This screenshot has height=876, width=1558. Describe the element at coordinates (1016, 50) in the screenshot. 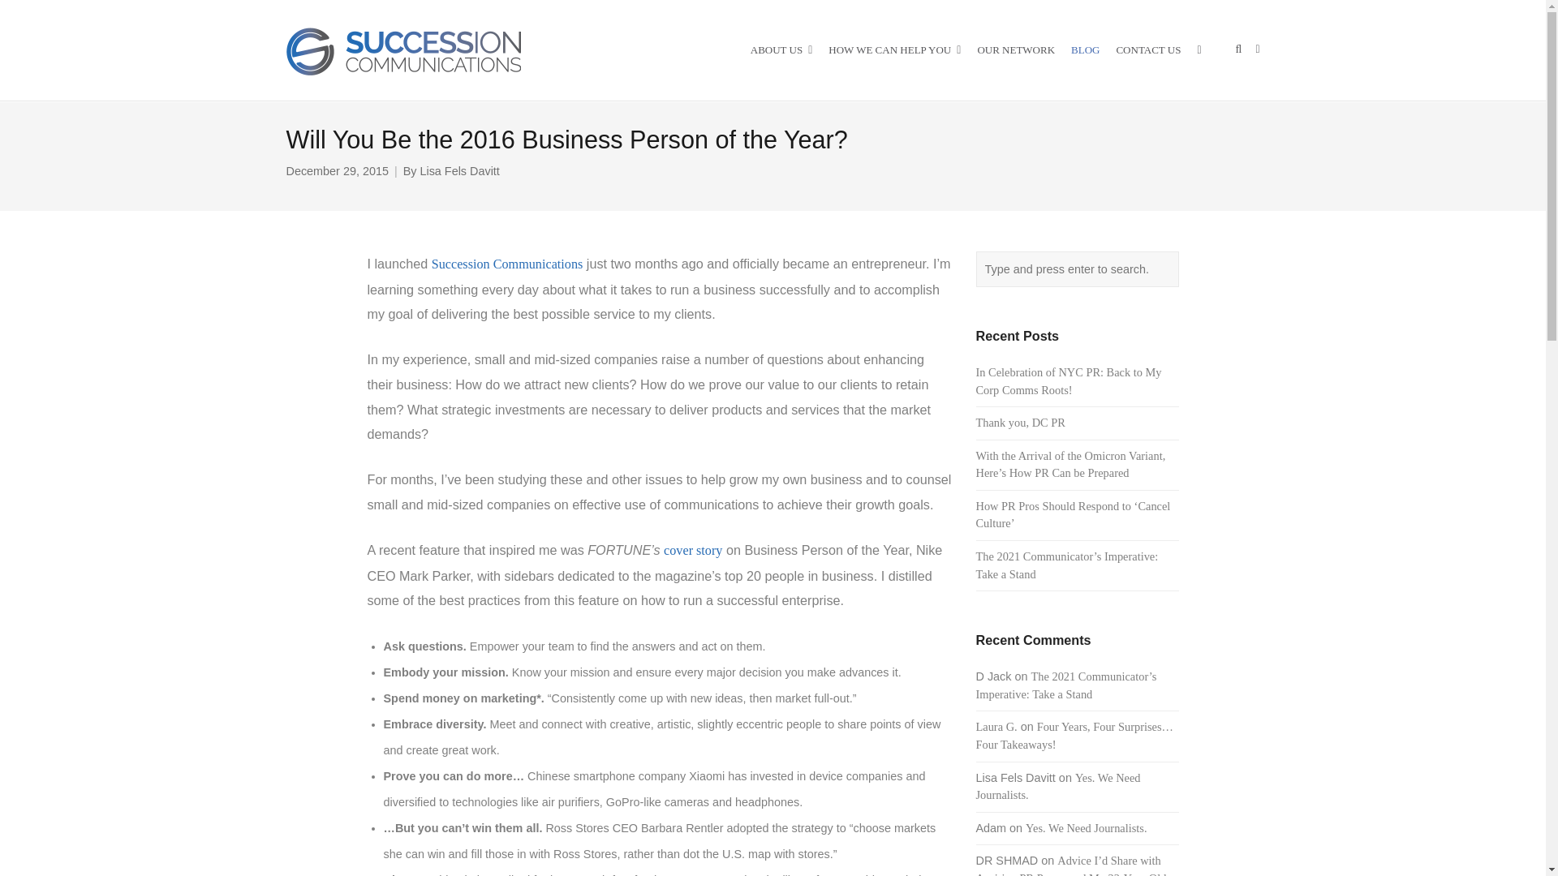

I see `OUR NETWORK` at that location.